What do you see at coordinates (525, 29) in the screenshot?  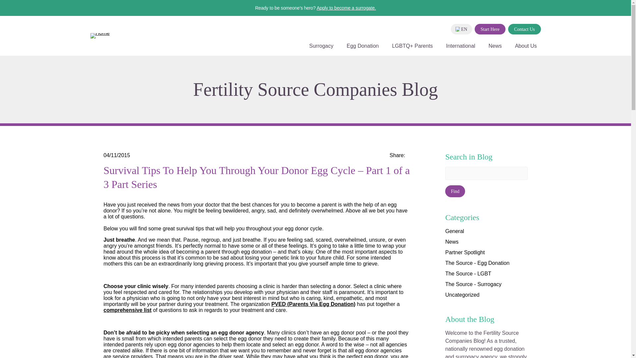 I see `Contact Us` at bounding box center [525, 29].